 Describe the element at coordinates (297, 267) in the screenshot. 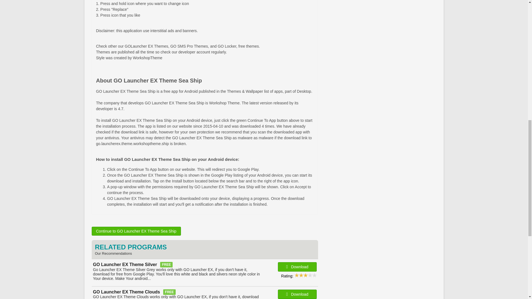

I see `  Download` at that location.